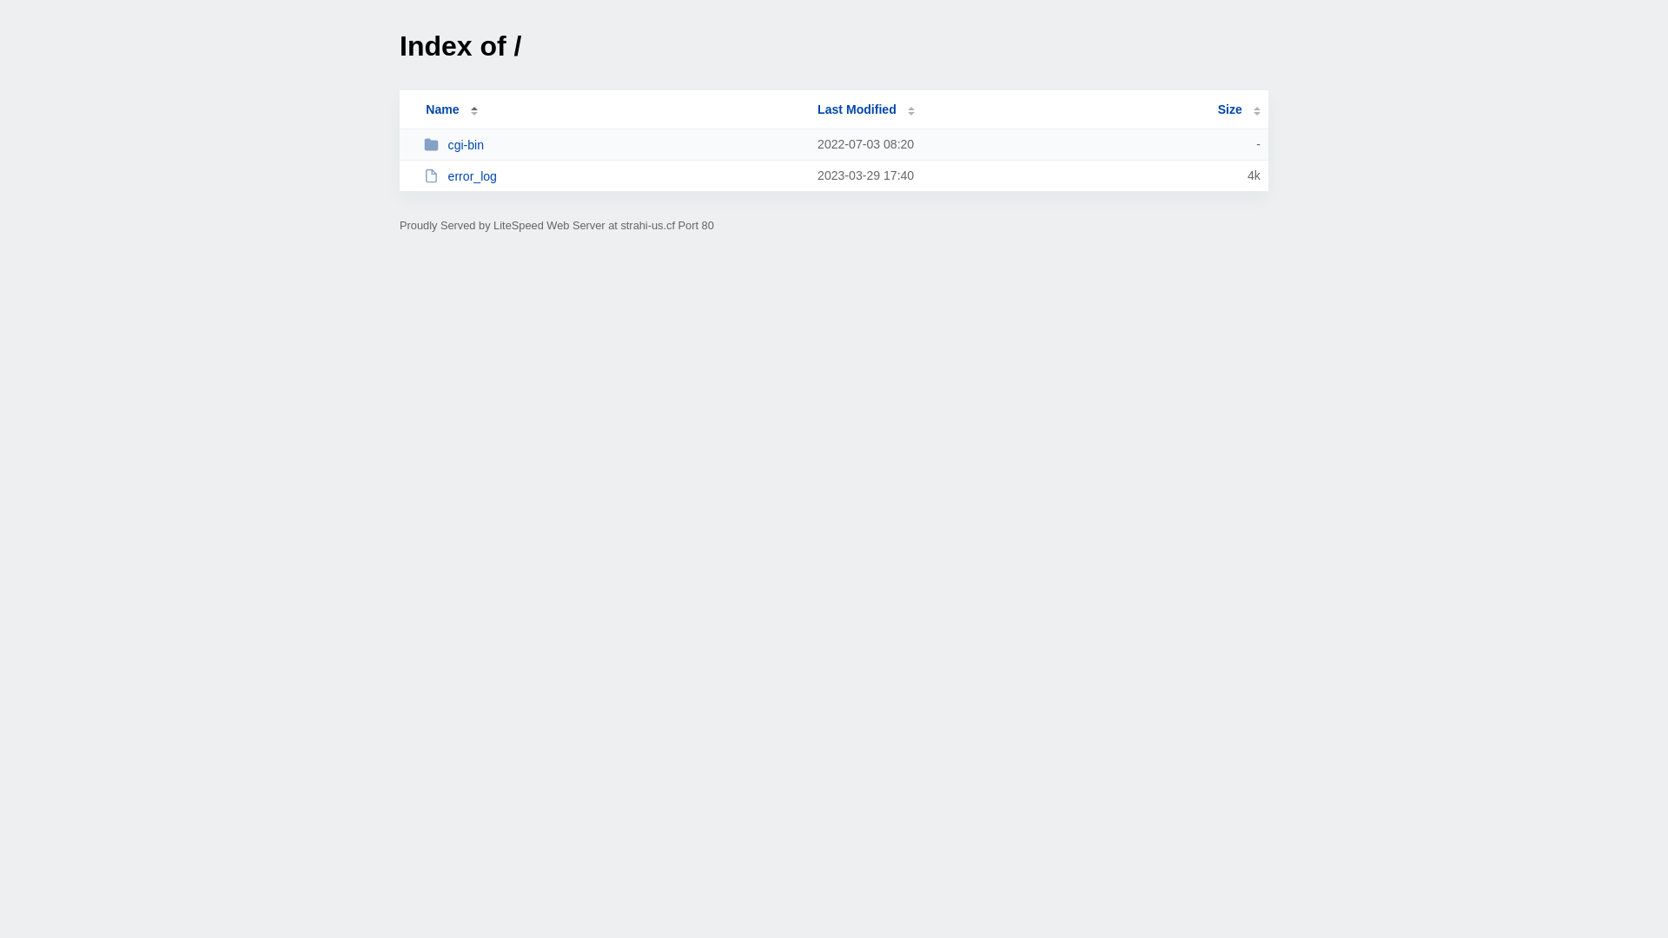 Image resolution: width=1668 pixels, height=938 pixels. What do you see at coordinates (442, 109) in the screenshot?
I see `Name` at bounding box center [442, 109].